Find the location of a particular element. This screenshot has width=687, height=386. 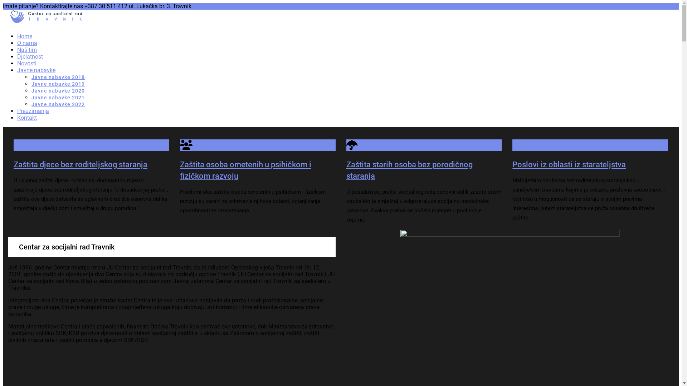

JU Centar za socijalni rad Travnik is located at coordinates (44, 24).